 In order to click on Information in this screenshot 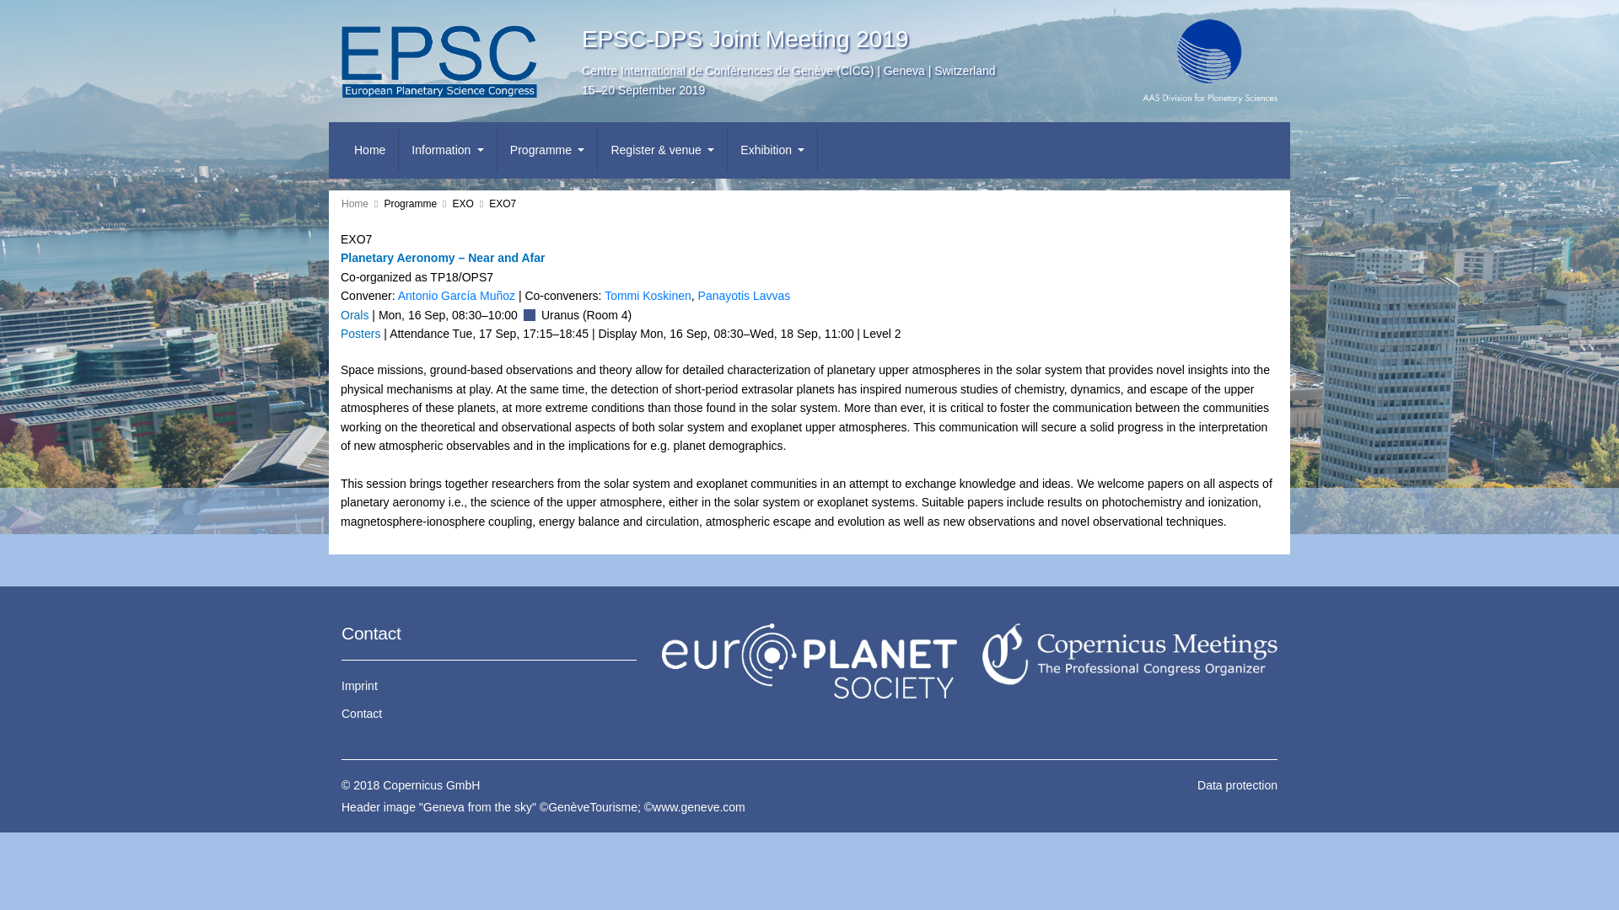, I will do `click(447, 150)`.